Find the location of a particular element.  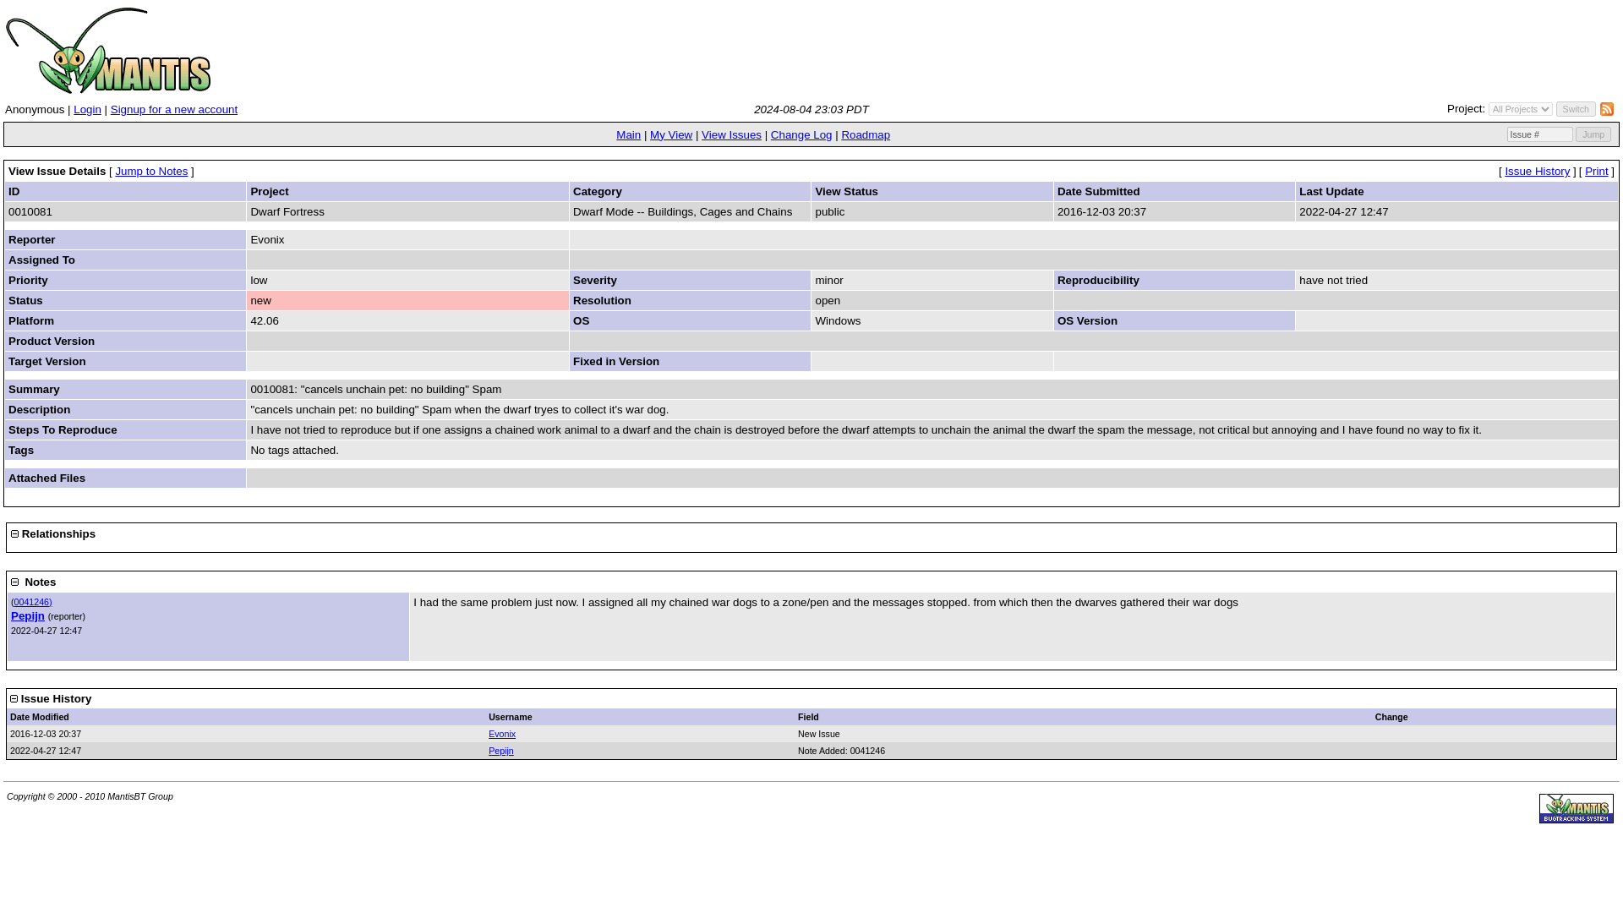

My View is located at coordinates (671, 135).